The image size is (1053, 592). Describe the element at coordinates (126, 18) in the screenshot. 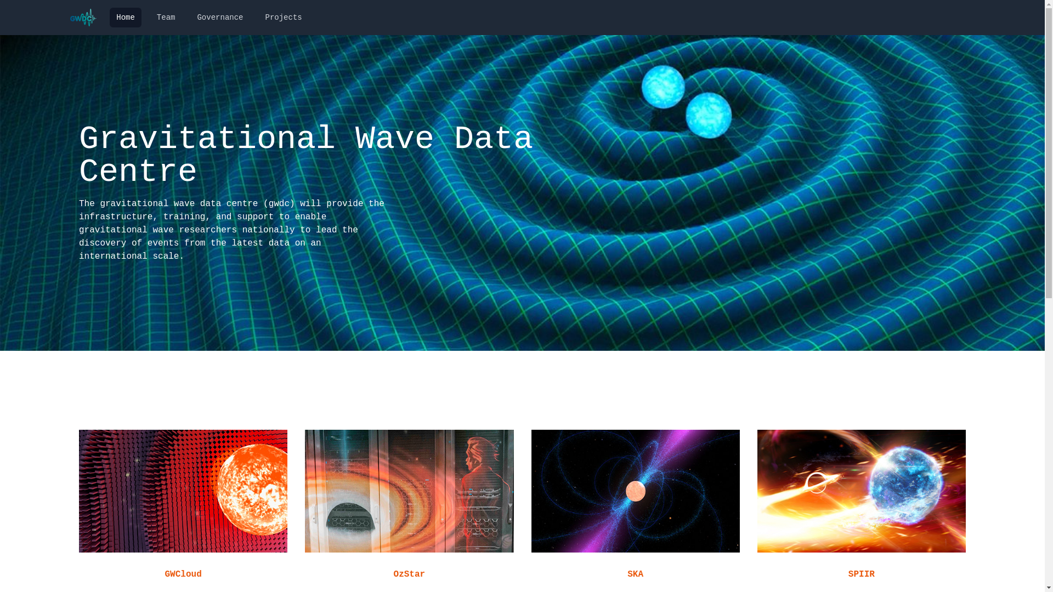

I see `Home` at that location.